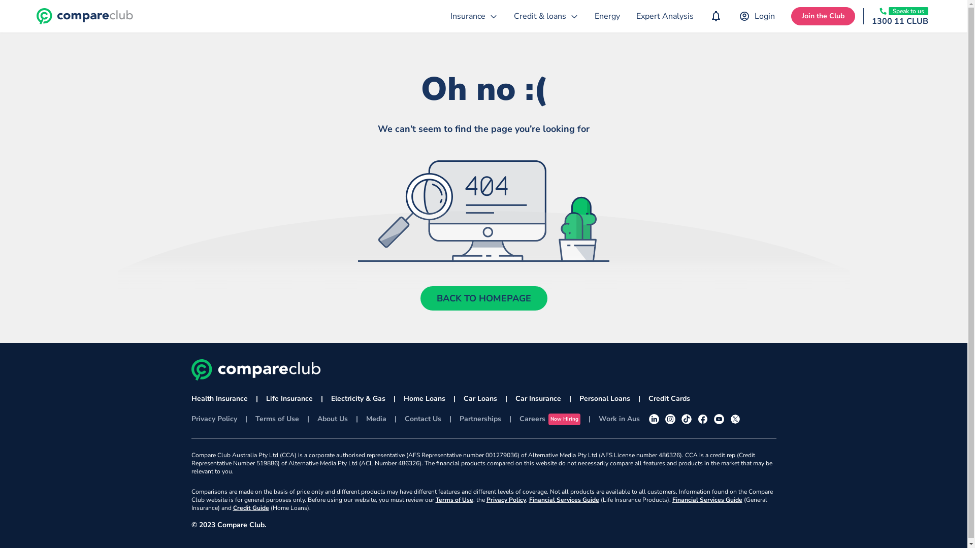 This screenshot has height=548, width=975. Describe the element at coordinates (454, 500) in the screenshot. I see `Terms of Use` at that location.